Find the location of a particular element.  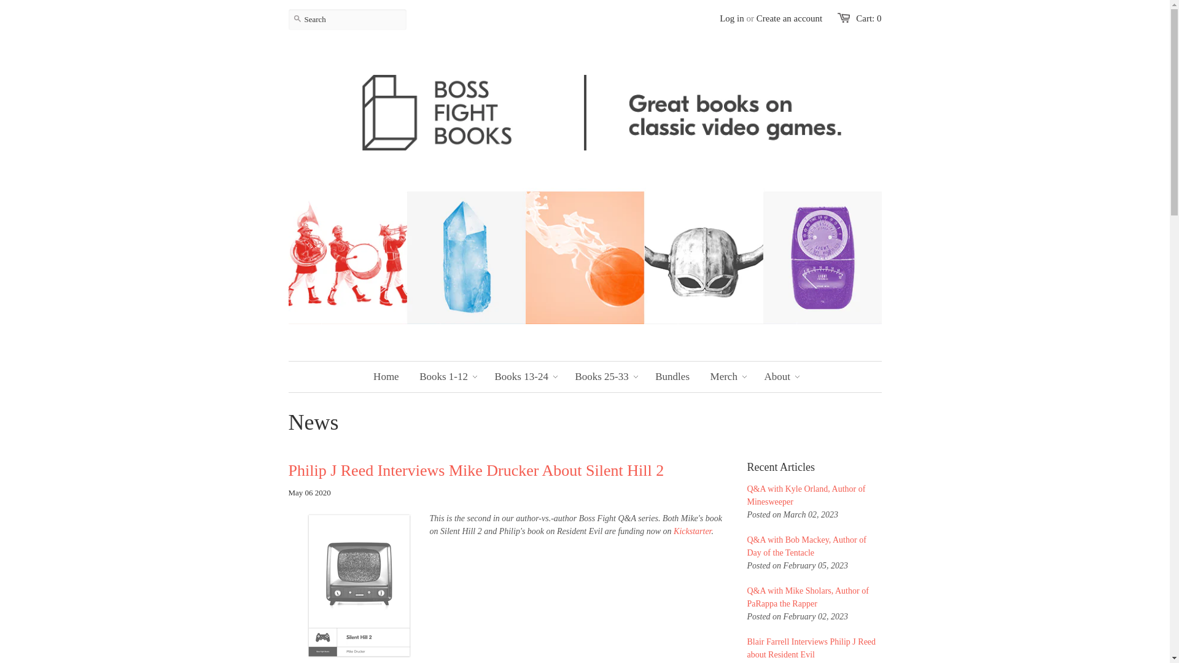

Books 25-33 is located at coordinates (602, 377).